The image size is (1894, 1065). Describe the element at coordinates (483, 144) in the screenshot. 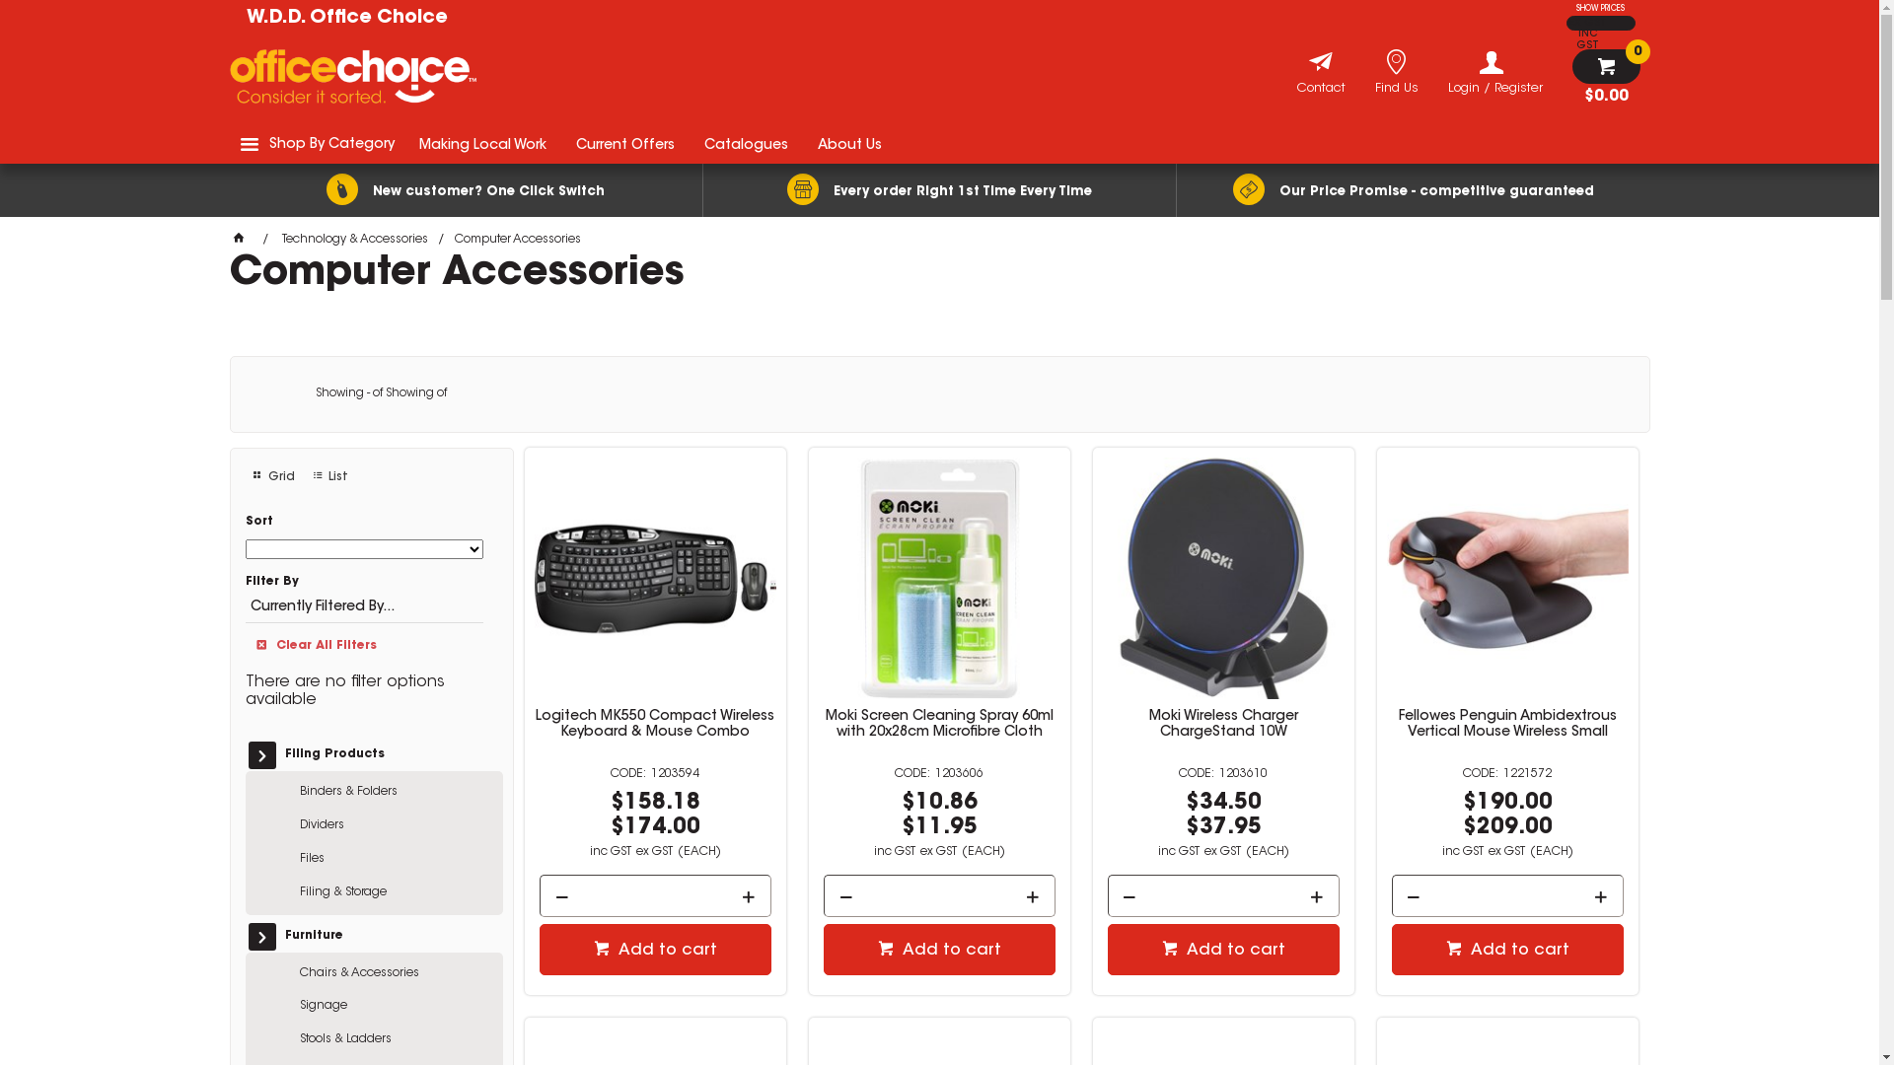

I see `Making Local Work` at that location.